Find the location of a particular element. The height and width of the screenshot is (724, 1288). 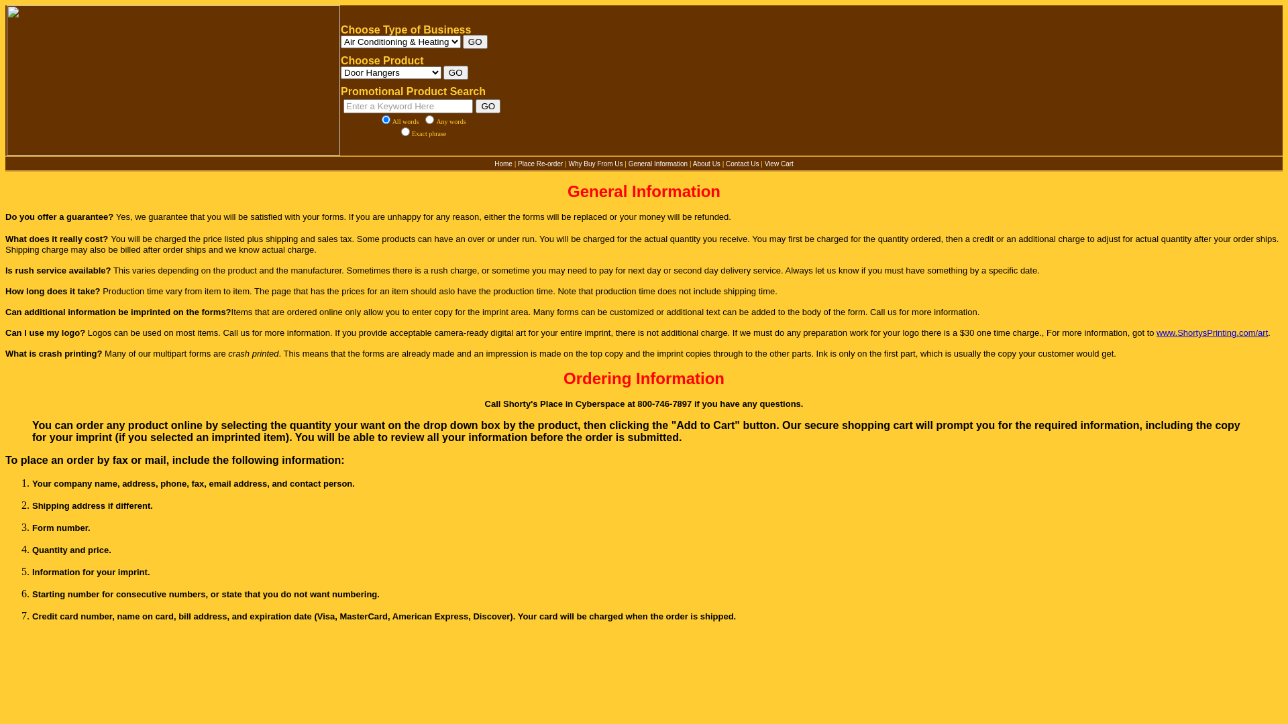

View Cart is located at coordinates (780, 164).